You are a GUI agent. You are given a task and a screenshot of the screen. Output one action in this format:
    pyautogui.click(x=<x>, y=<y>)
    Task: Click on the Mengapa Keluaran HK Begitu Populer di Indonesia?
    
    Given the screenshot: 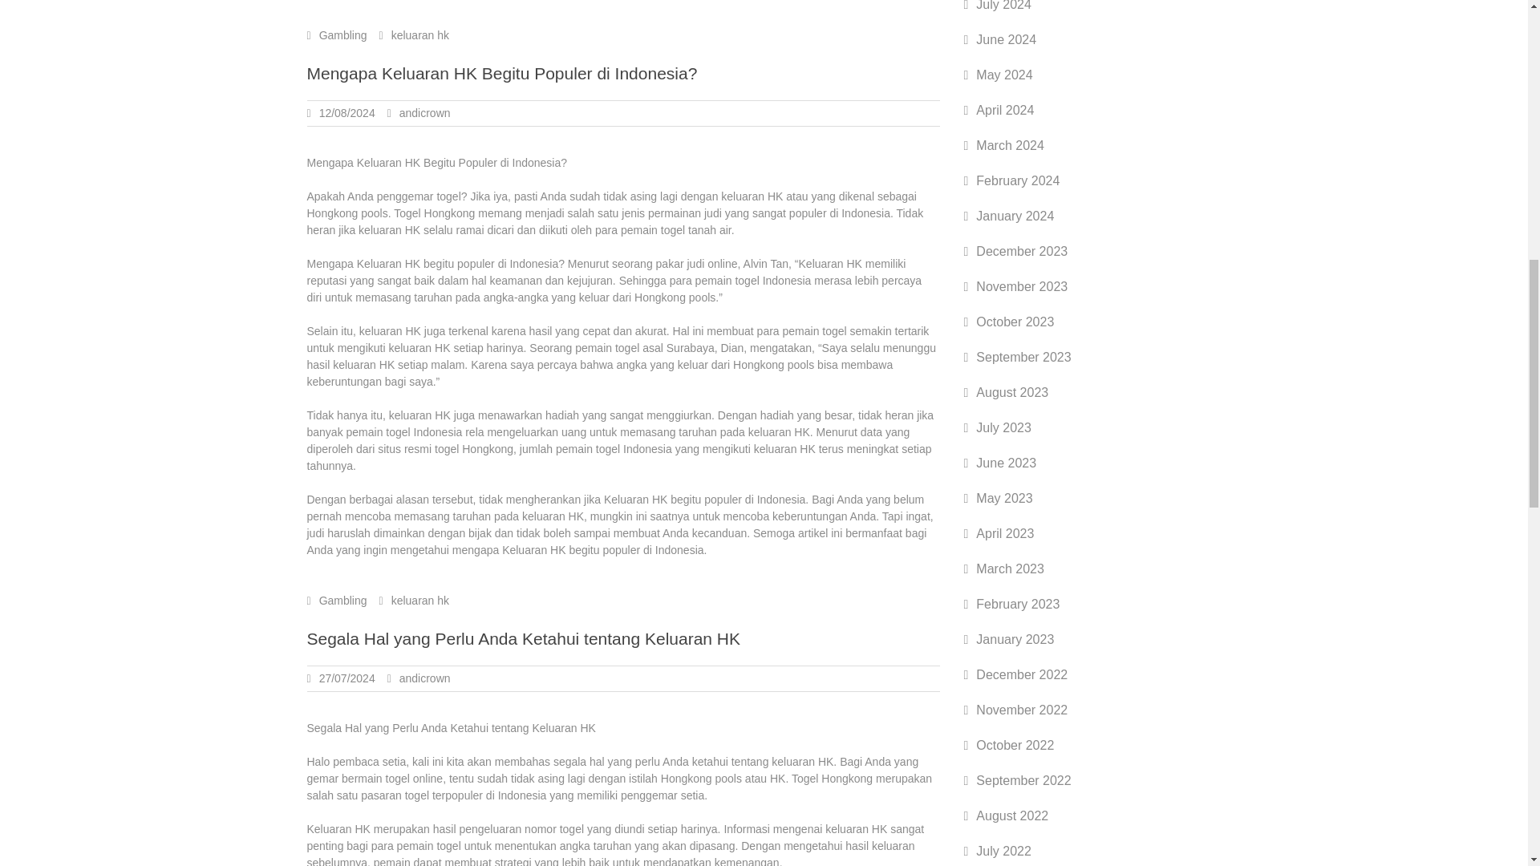 What is the action you would take?
    pyautogui.click(x=502, y=72)
    